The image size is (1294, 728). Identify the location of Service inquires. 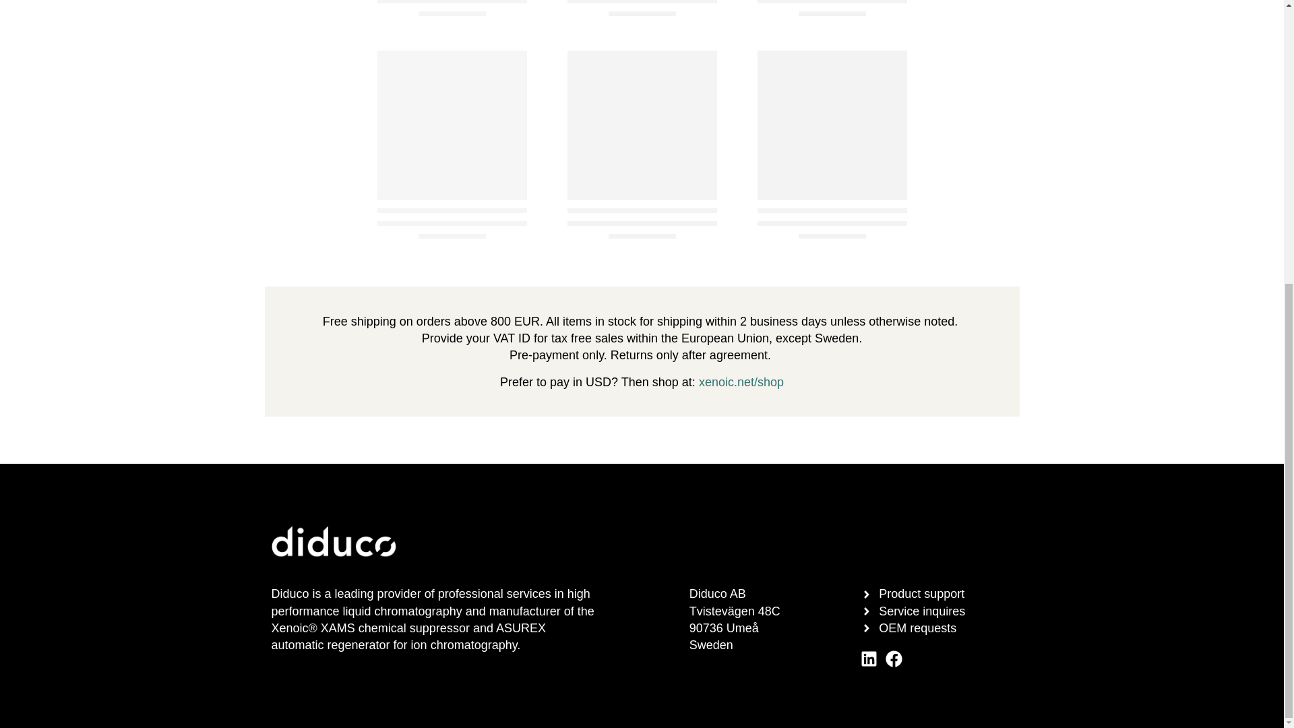
(933, 612).